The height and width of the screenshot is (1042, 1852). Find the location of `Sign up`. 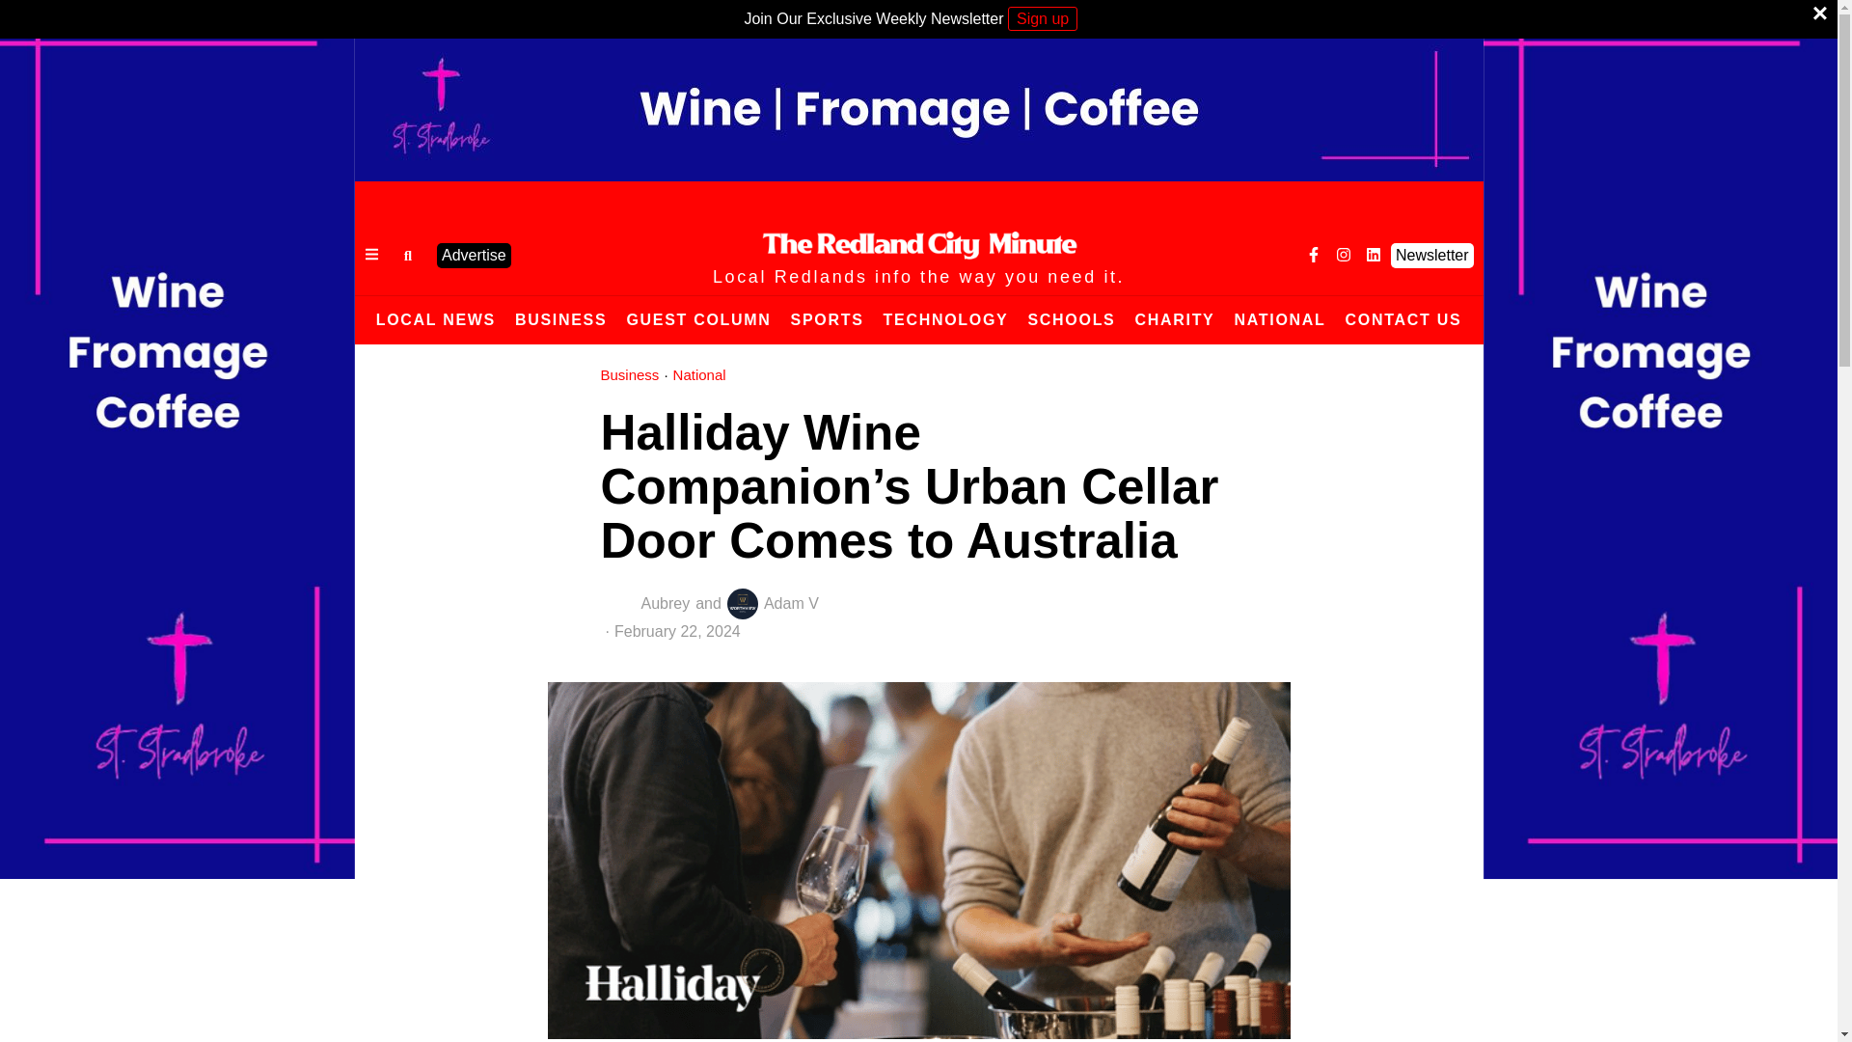

Sign up is located at coordinates (1042, 18).